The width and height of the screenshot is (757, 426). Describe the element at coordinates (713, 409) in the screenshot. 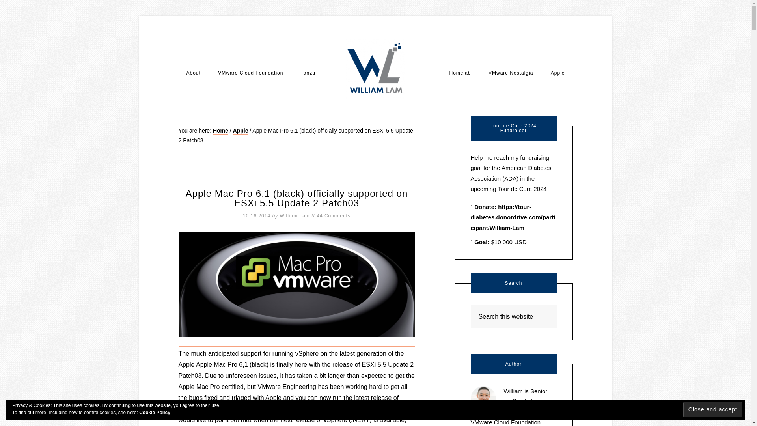

I see `Close and accept` at that location.